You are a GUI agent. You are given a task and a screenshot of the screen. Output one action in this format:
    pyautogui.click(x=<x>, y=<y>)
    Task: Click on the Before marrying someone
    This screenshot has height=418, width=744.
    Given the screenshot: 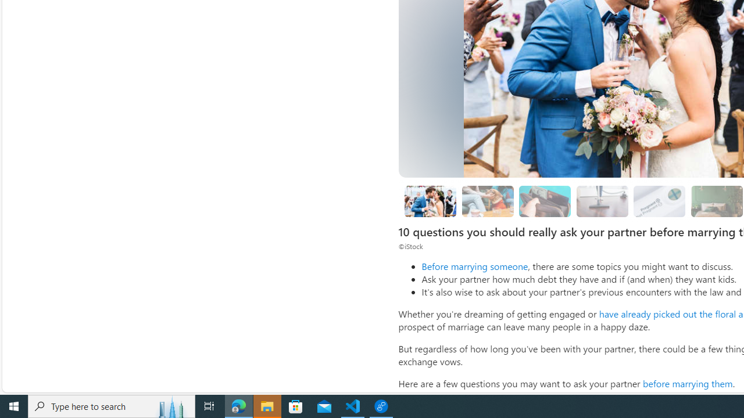 What is the action you would take?
    pyautogui.click(x=474, y=266)
    